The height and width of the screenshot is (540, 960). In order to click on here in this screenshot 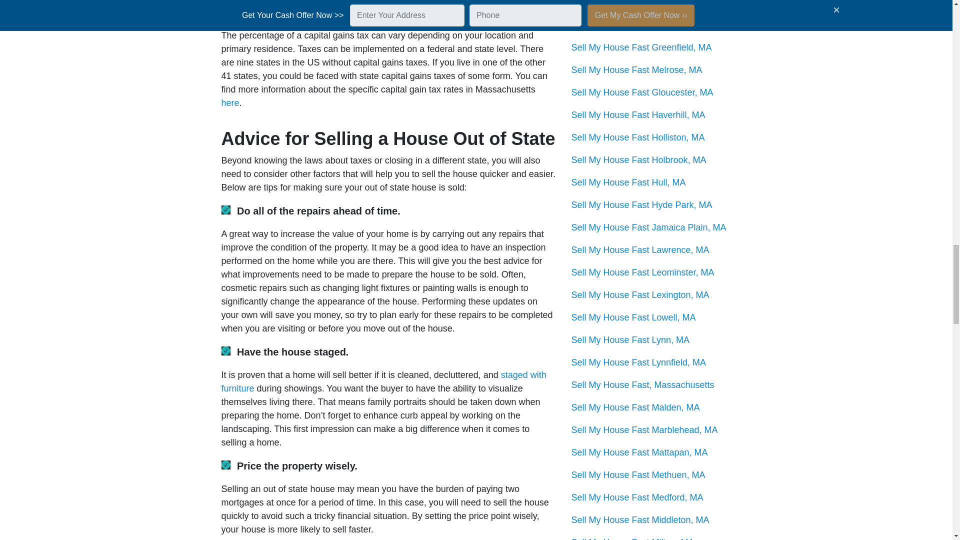, I will do `click(230, 103)`.